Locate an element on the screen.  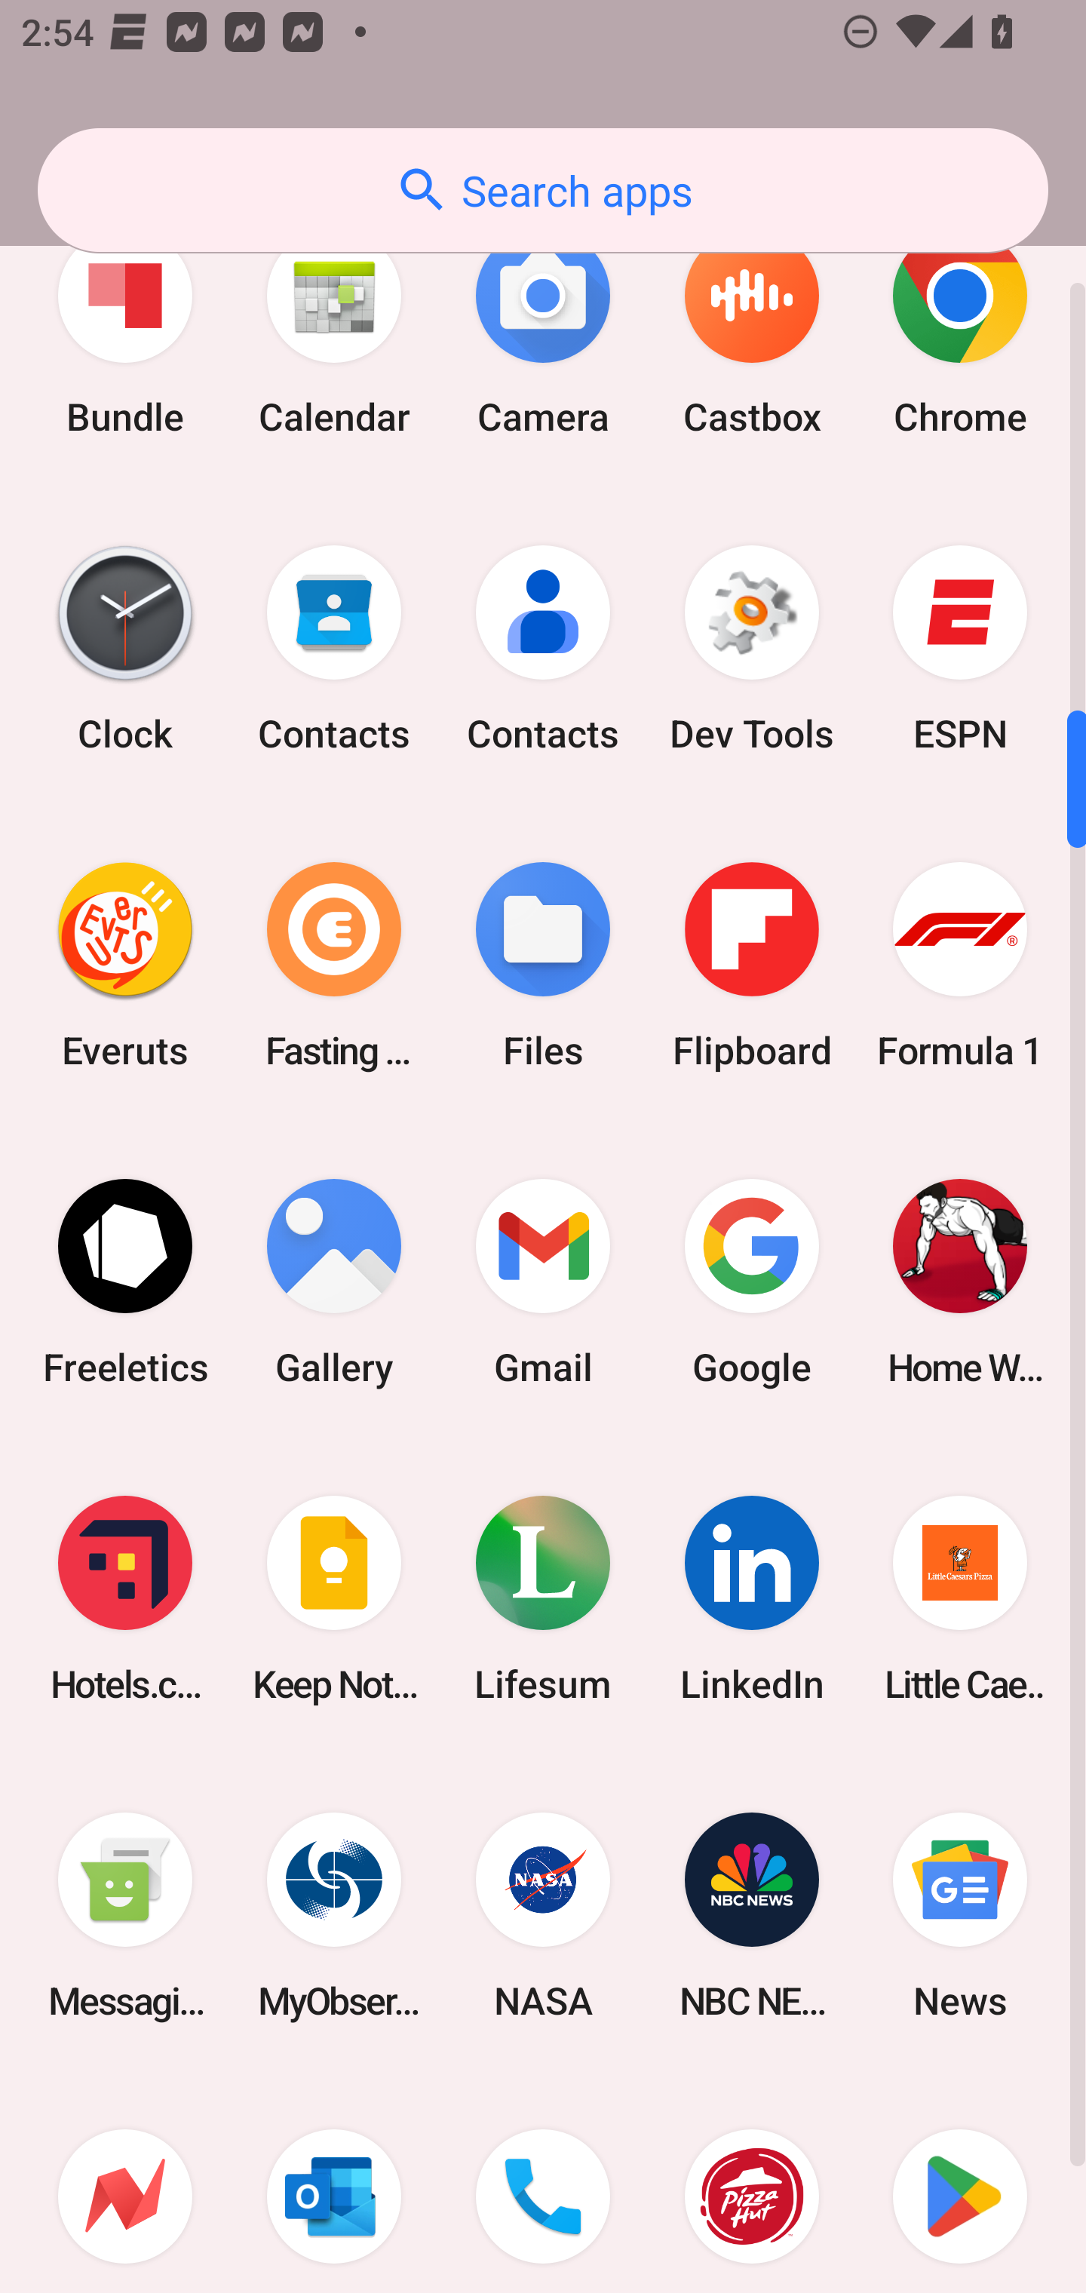
Contacts is located at coordinates (543, 649).